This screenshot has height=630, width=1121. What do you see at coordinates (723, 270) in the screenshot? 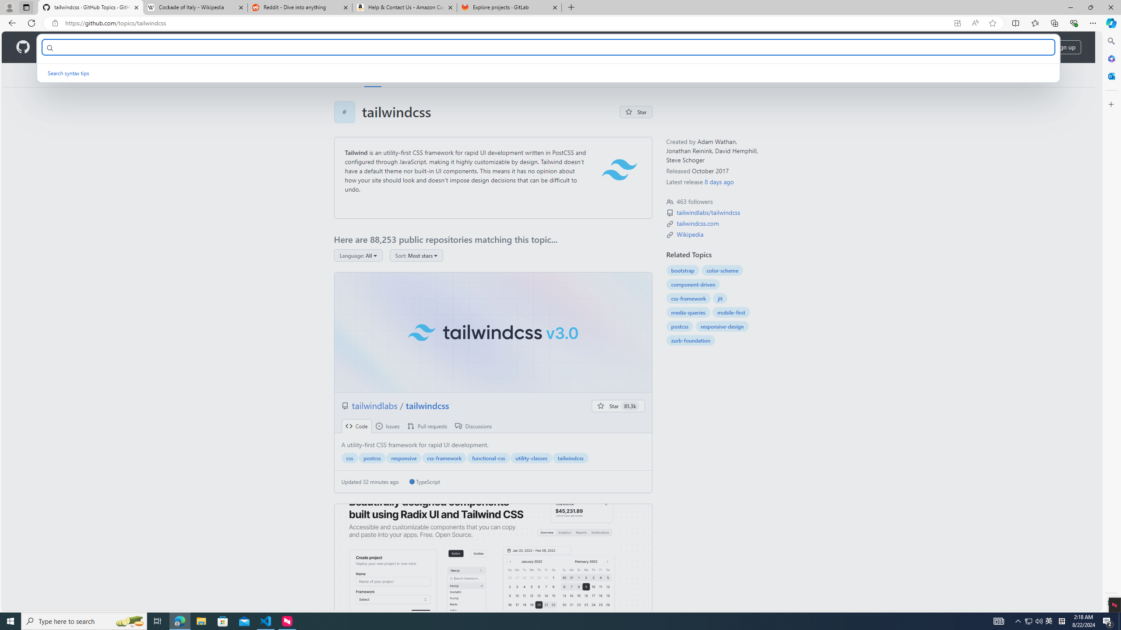
I see `color-scheme` at bounding box center [723, 270].